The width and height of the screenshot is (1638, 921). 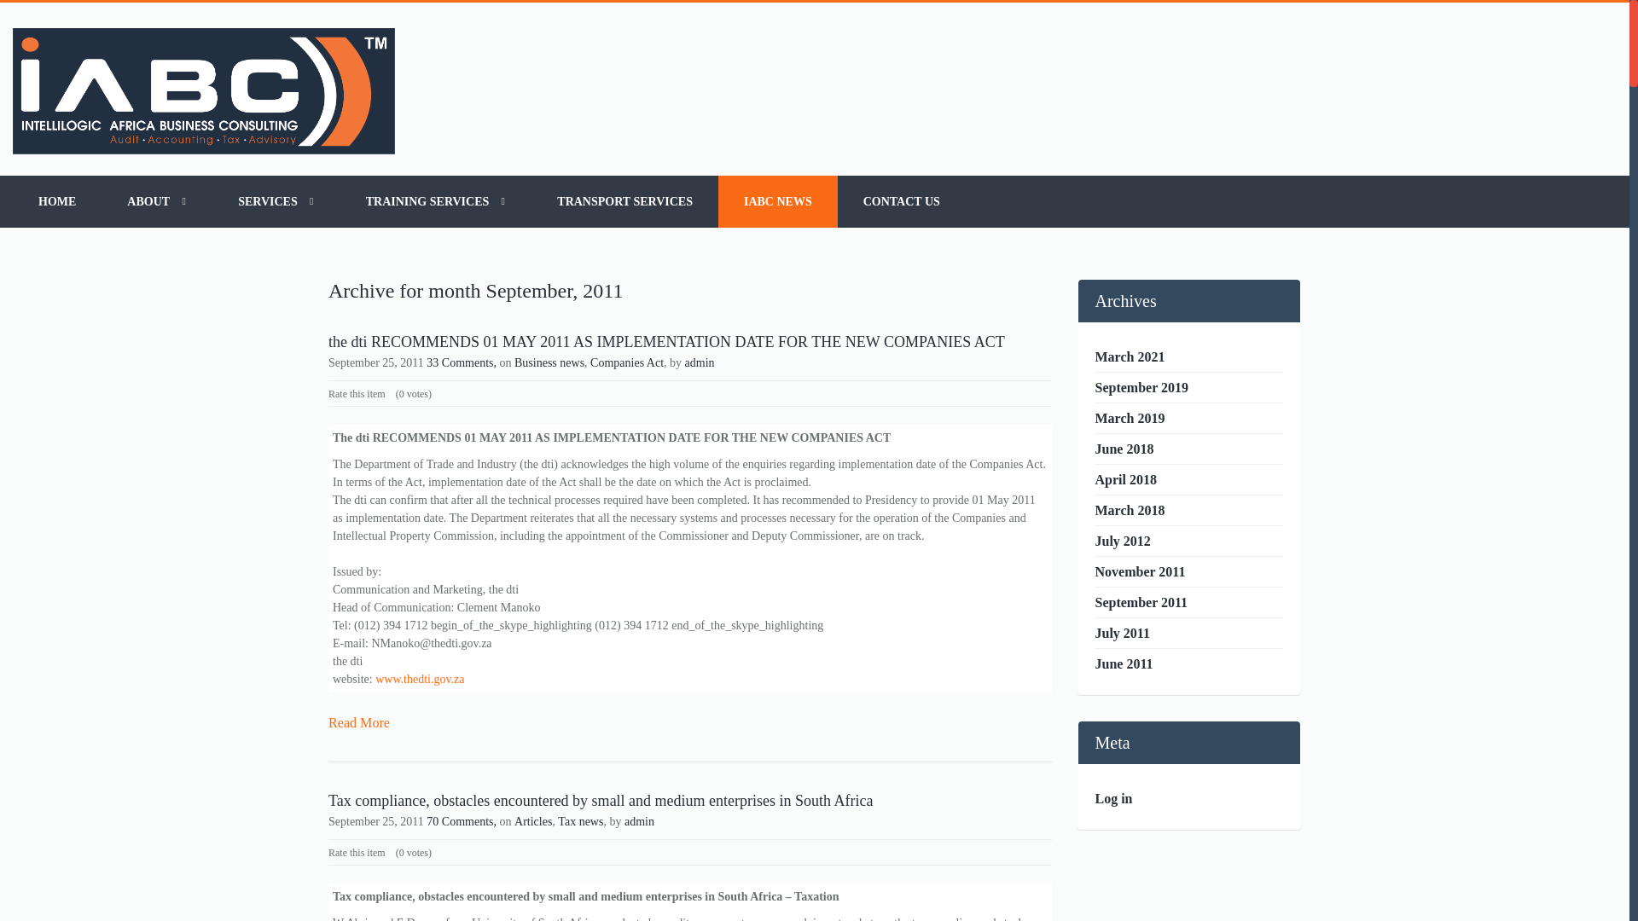 What do you see at coordinates (57, 201) in the screenshot?
I see `HOME` at bounding box center [57, 201].